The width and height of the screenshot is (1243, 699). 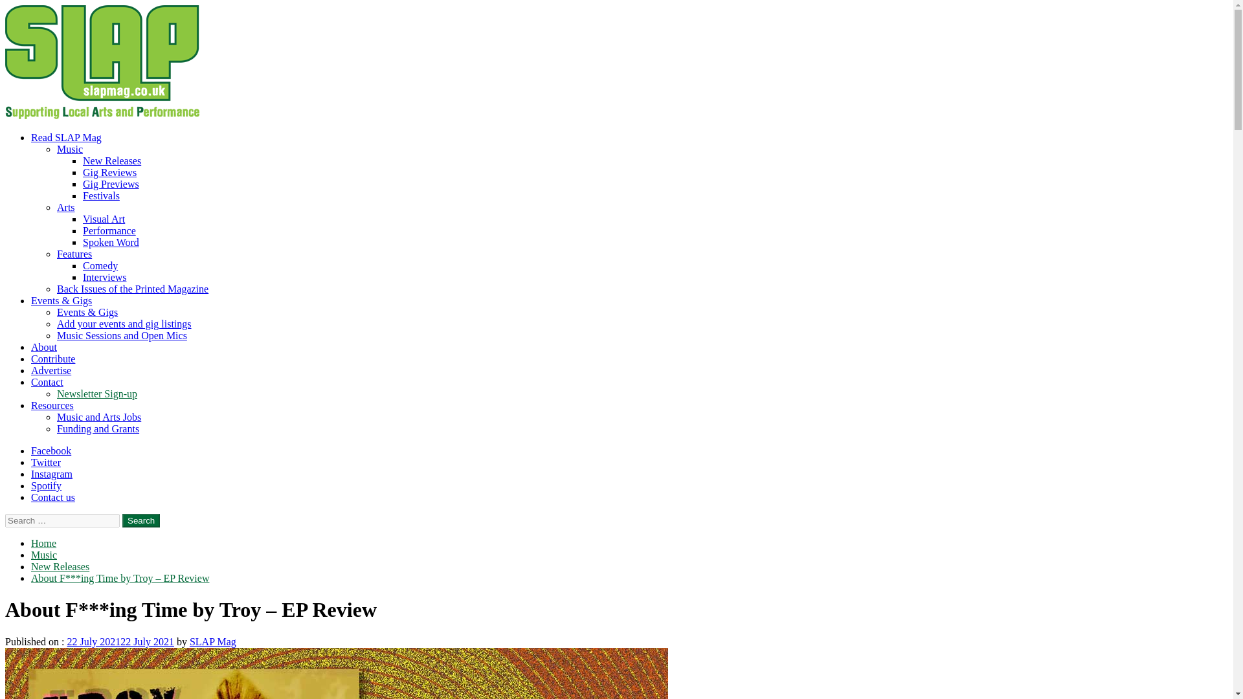 I want to click on Search, so click(x=141, y=520).